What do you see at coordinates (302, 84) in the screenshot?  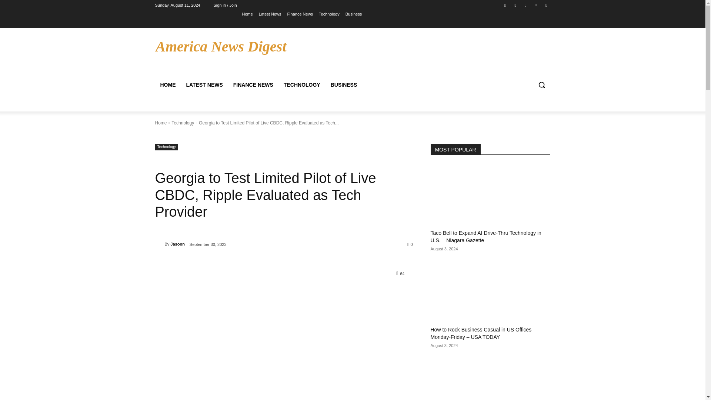 I see `TECHNOLOGY` at bounding box center [302, 84].